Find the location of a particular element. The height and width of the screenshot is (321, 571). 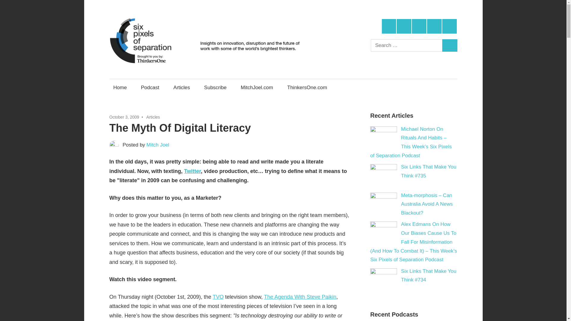

The Agenda With Steve Paikin is located at coordinates (300, 297).